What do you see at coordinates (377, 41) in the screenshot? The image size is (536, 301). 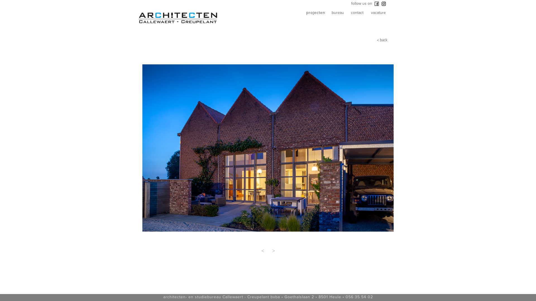 I see `< back` at bounding box center [377, 41].